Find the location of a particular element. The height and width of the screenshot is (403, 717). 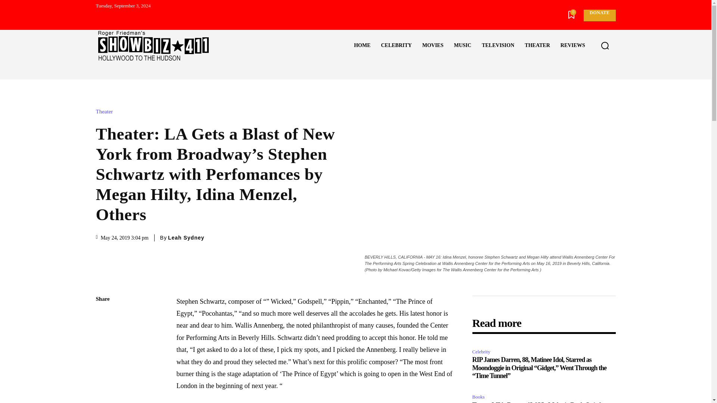

CELEBRITY is located at coordinates (396, 46).